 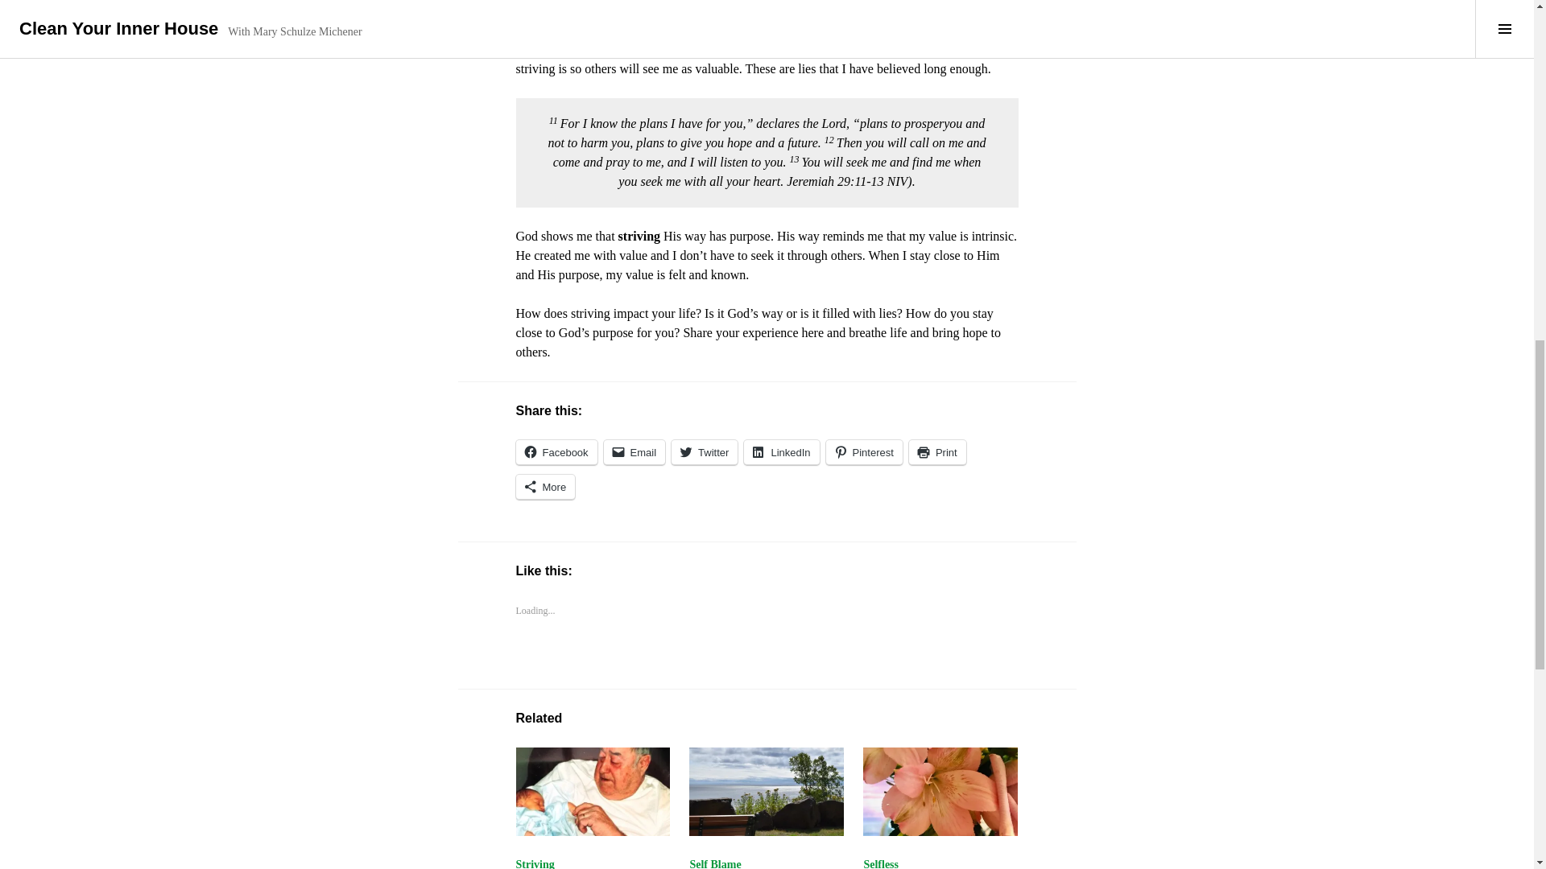 I want to click on More, so click(x=544, y=487).